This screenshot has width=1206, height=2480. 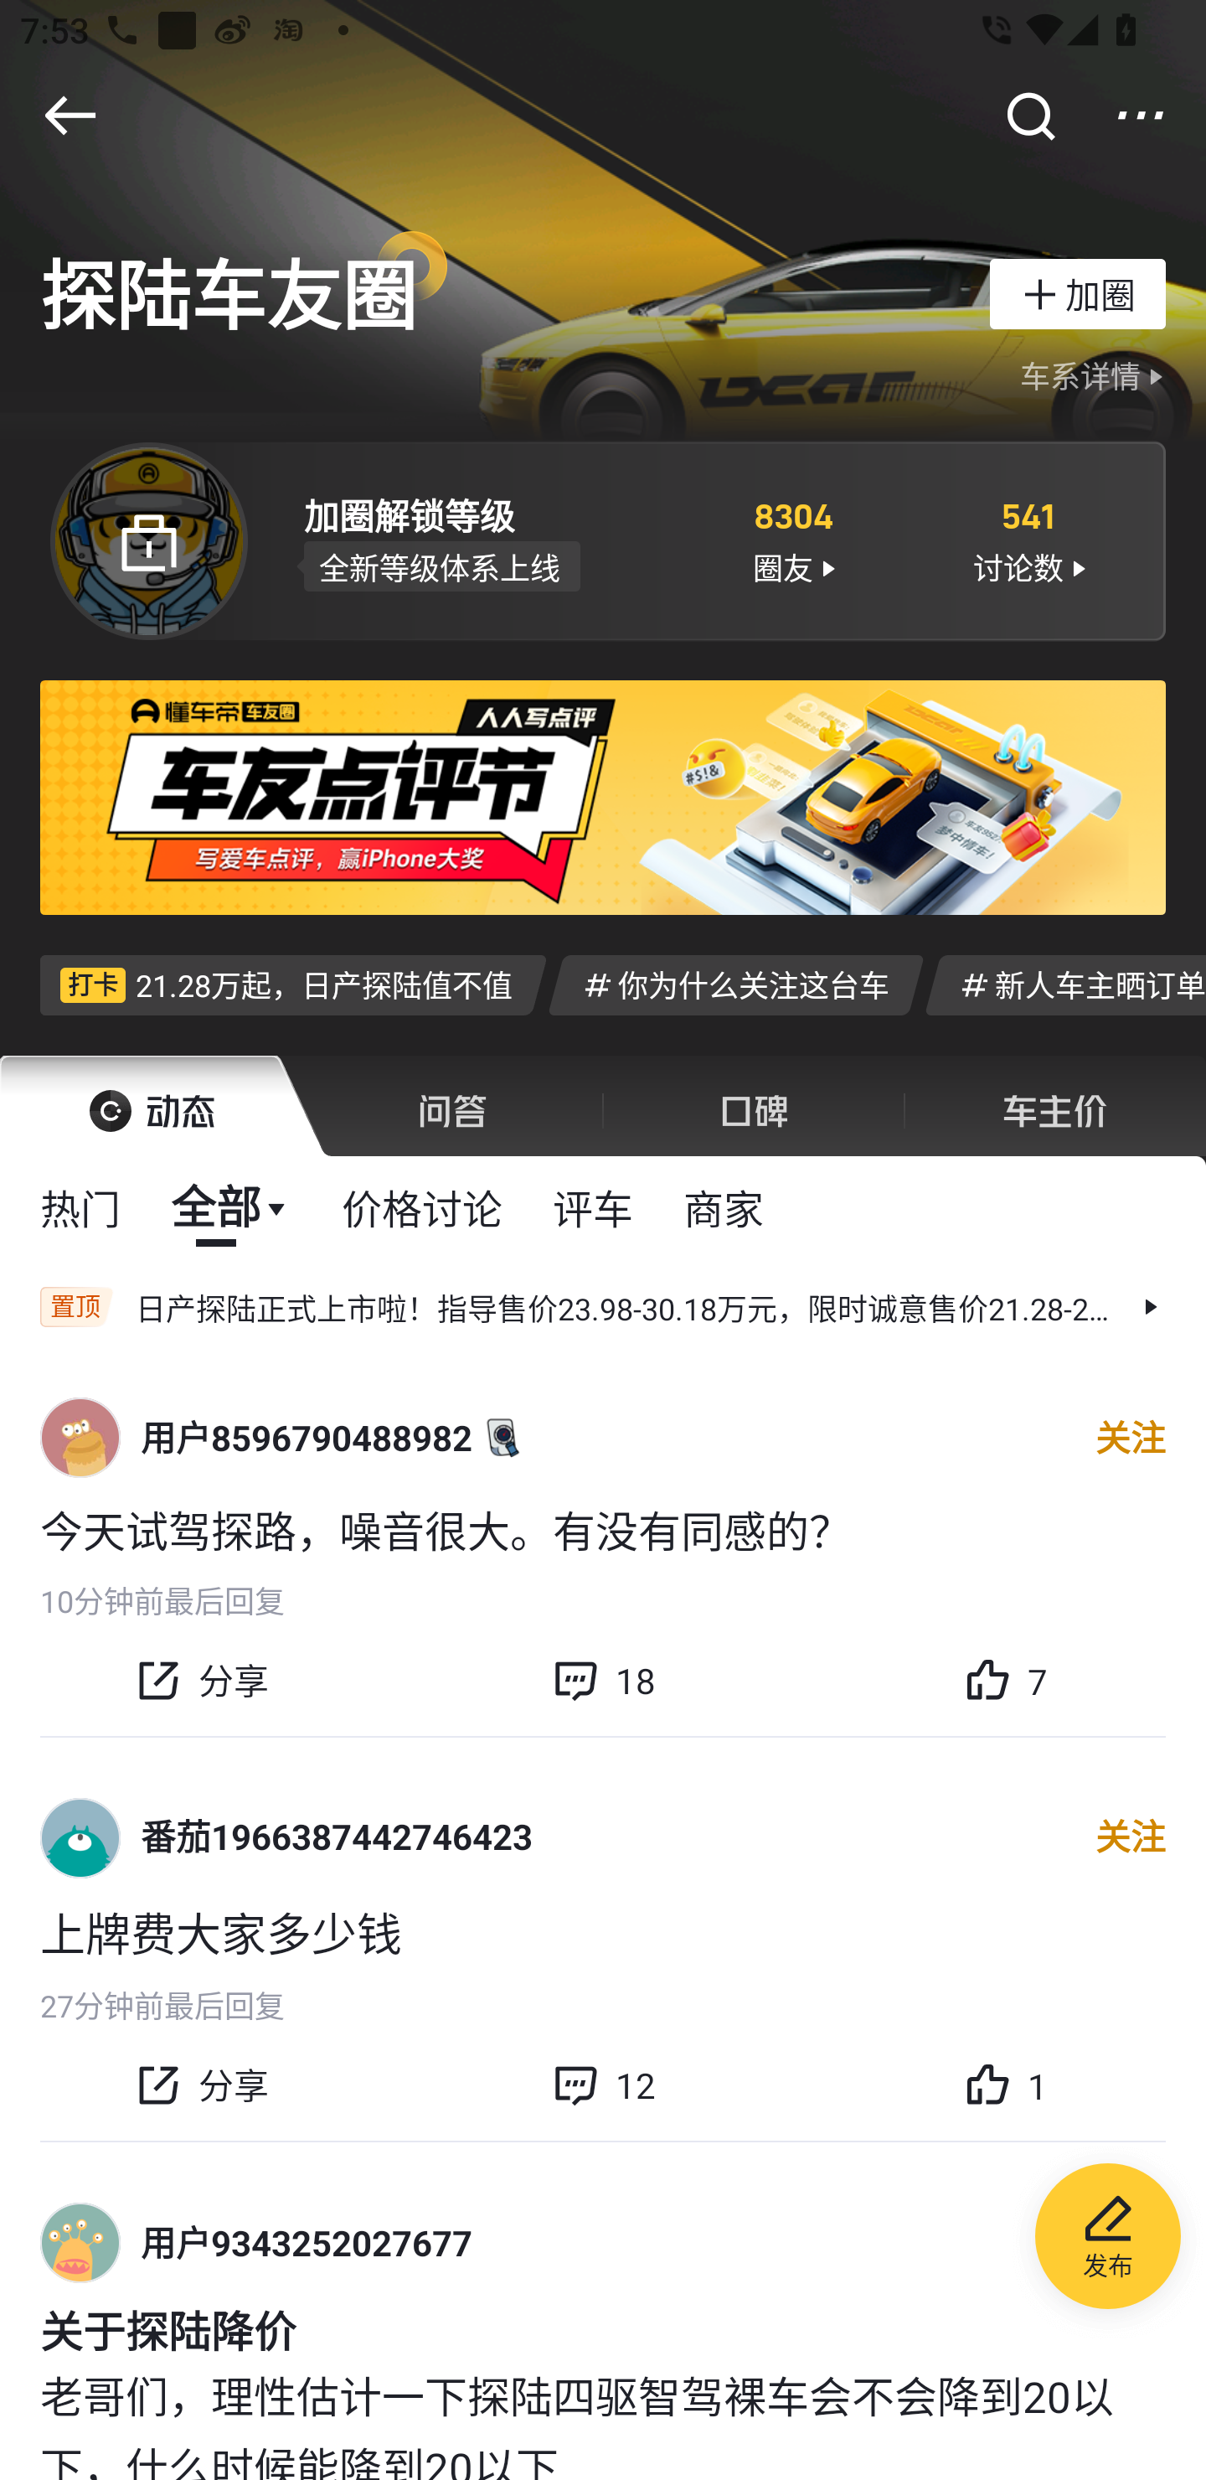 What do you see at coordinates (486, 540) in the screenshot?
I see `加圈解锁等级 全新等级体系上线` at bounding box center [486, 540].